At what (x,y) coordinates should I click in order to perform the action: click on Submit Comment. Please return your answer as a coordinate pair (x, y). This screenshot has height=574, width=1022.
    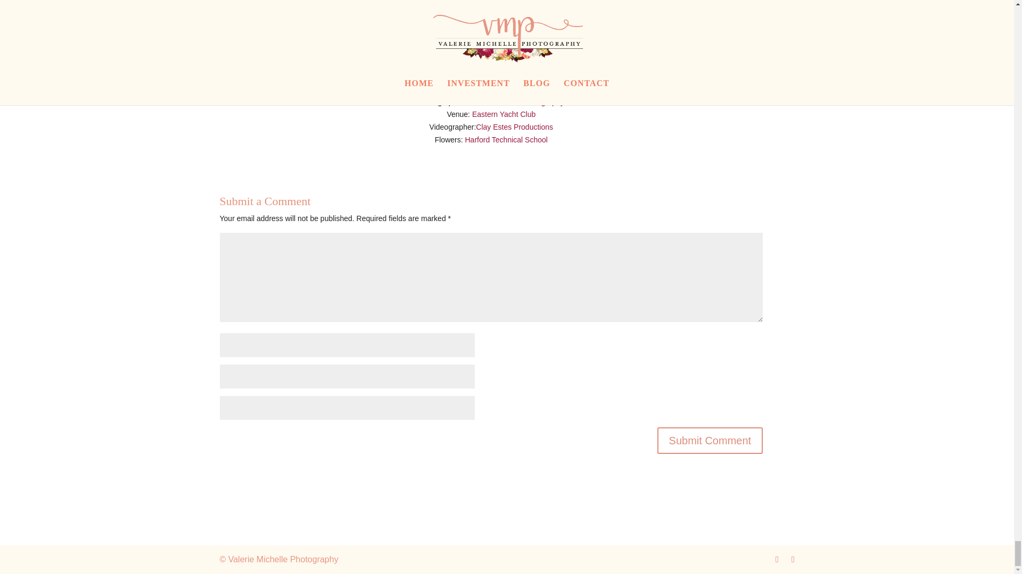
    Looking at the image, I should click on (710, 440).